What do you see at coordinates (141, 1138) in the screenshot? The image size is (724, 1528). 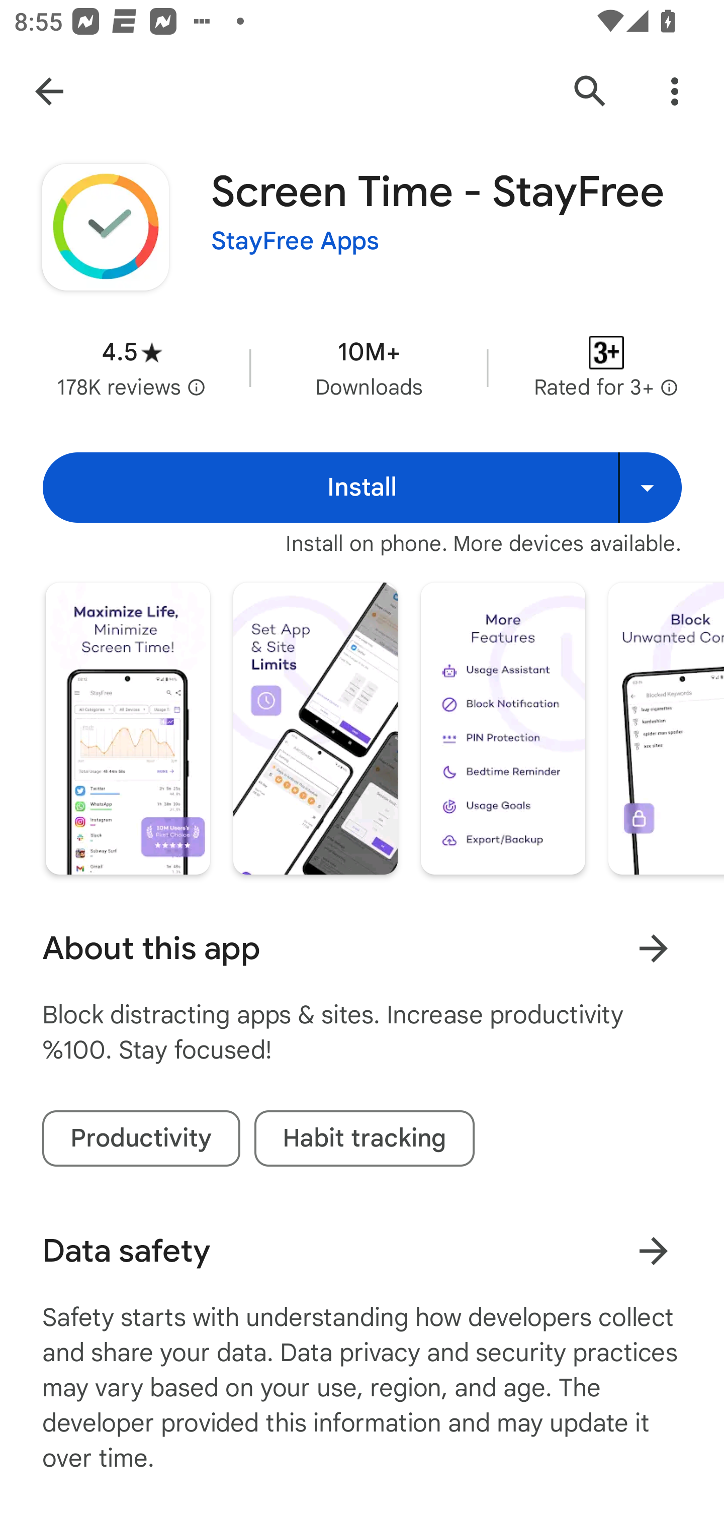 I see `Productivity tag` at bounding box center [141, 1138].